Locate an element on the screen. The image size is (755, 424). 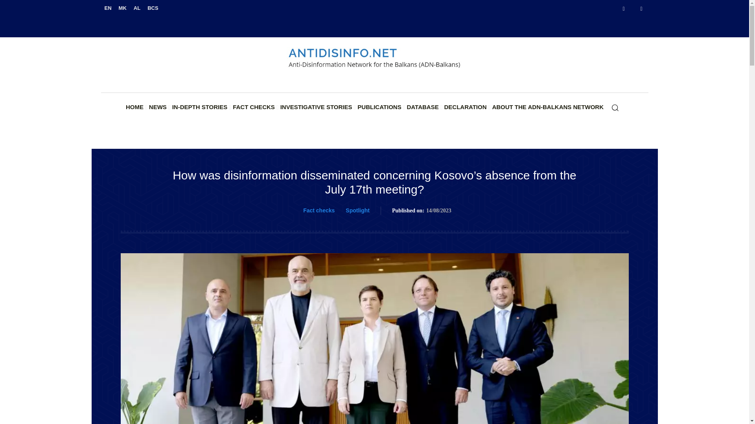
MK is located at coordinates (123, 8).